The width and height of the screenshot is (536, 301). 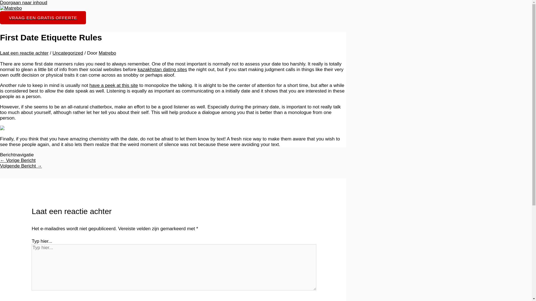 What do you see at coordinates (23, 3) in the screenshot?
I see `Doorgaan naar inhoud` at bounding box center [23, 3].